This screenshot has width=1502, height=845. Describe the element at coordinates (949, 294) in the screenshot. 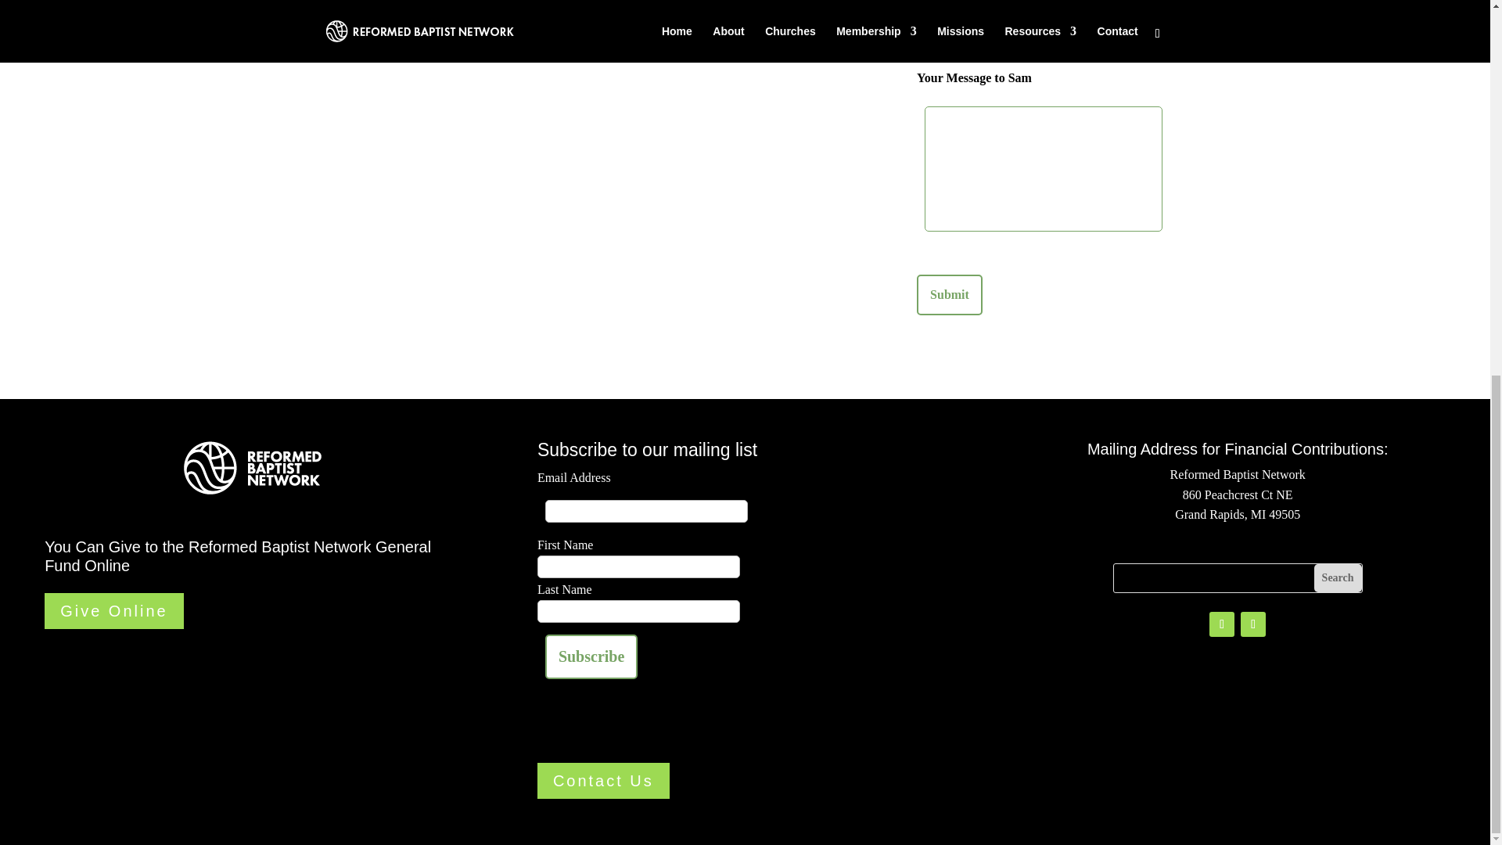

I see `Submit` at that location.